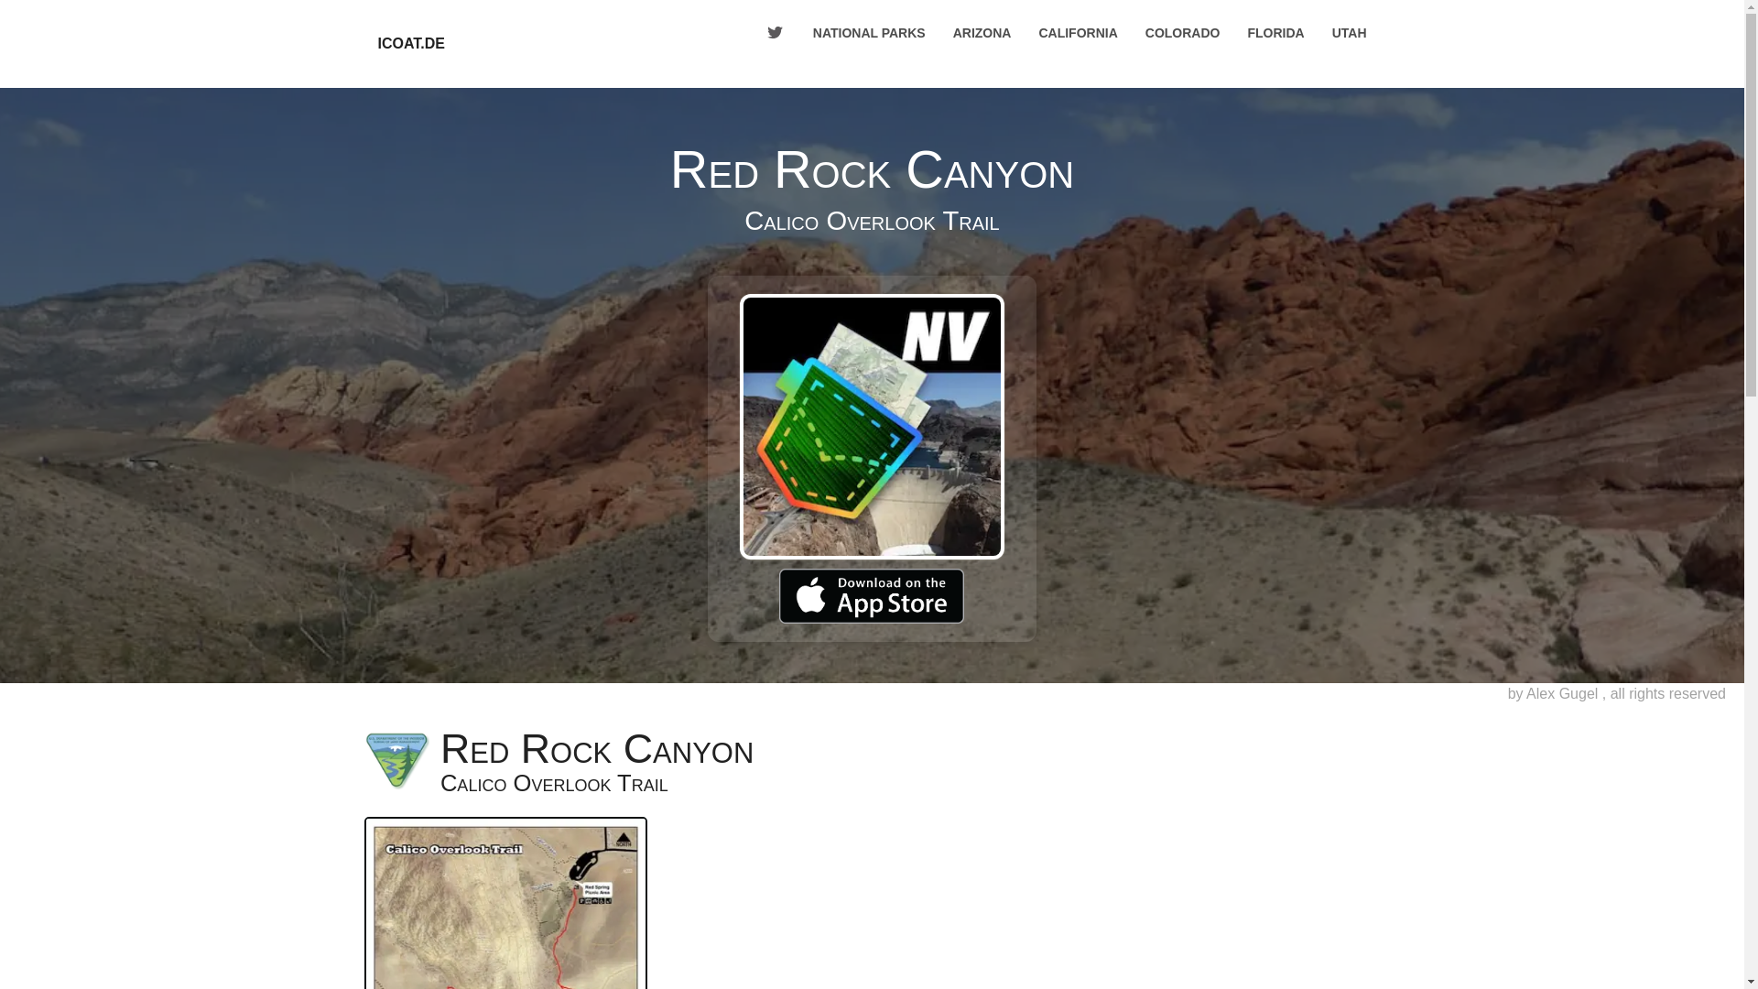 This screenshot has width=1758, height=989. I want to click on National Parks, so click(869, 33).